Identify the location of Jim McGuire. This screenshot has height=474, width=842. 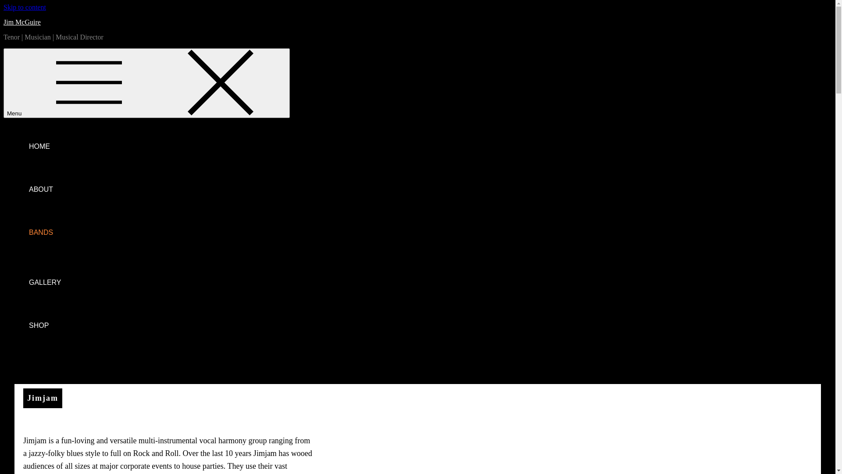
(22, 22).